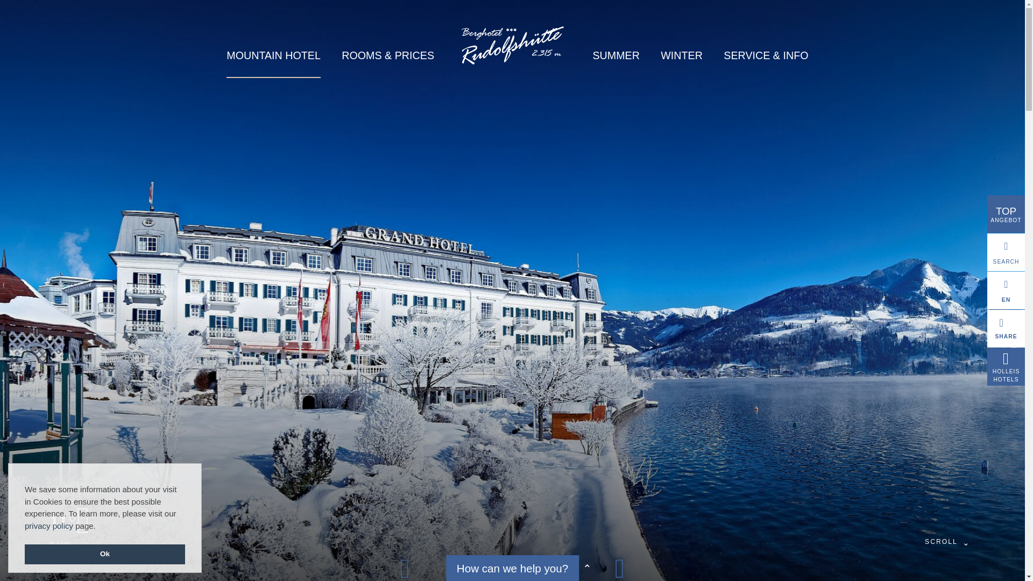  Describe the element at coordinates (273, 55) in the screenshot. I see `Mountain hotel` at that location.